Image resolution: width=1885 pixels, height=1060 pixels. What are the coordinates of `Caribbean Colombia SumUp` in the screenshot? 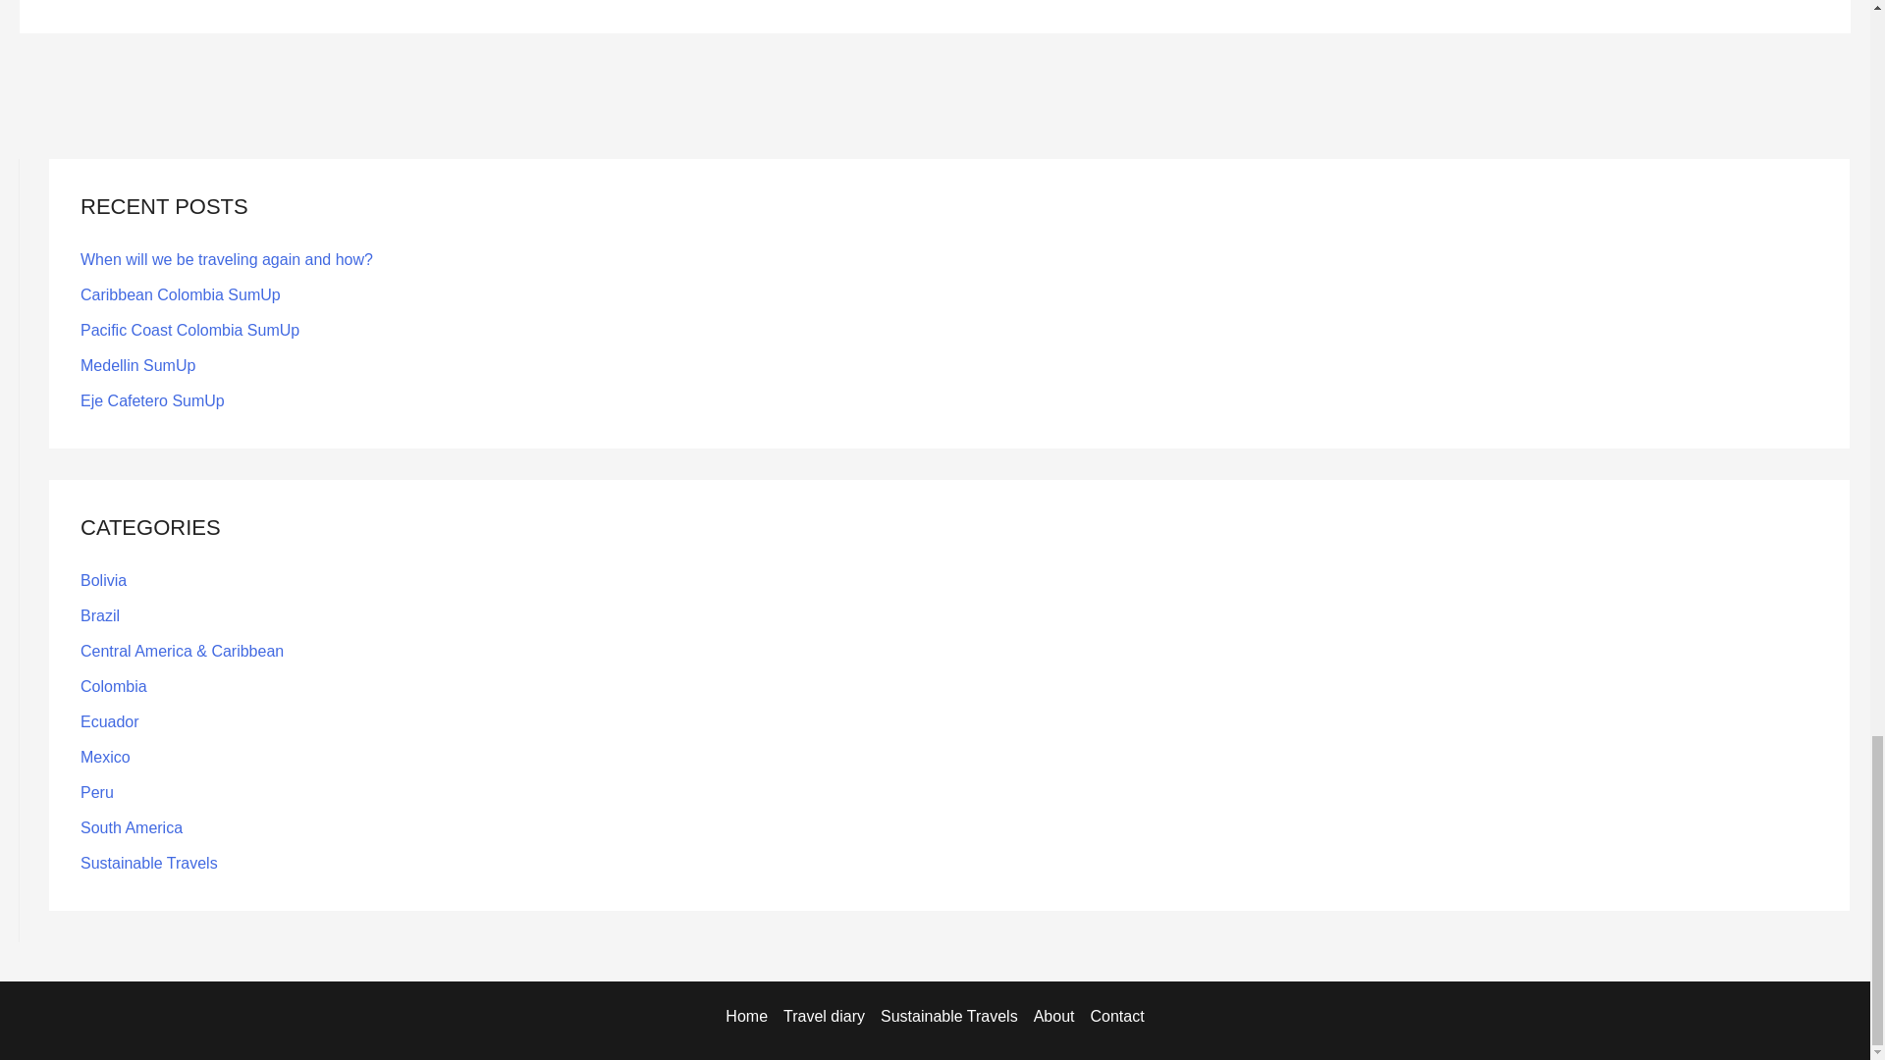 It's located at (181, 294).